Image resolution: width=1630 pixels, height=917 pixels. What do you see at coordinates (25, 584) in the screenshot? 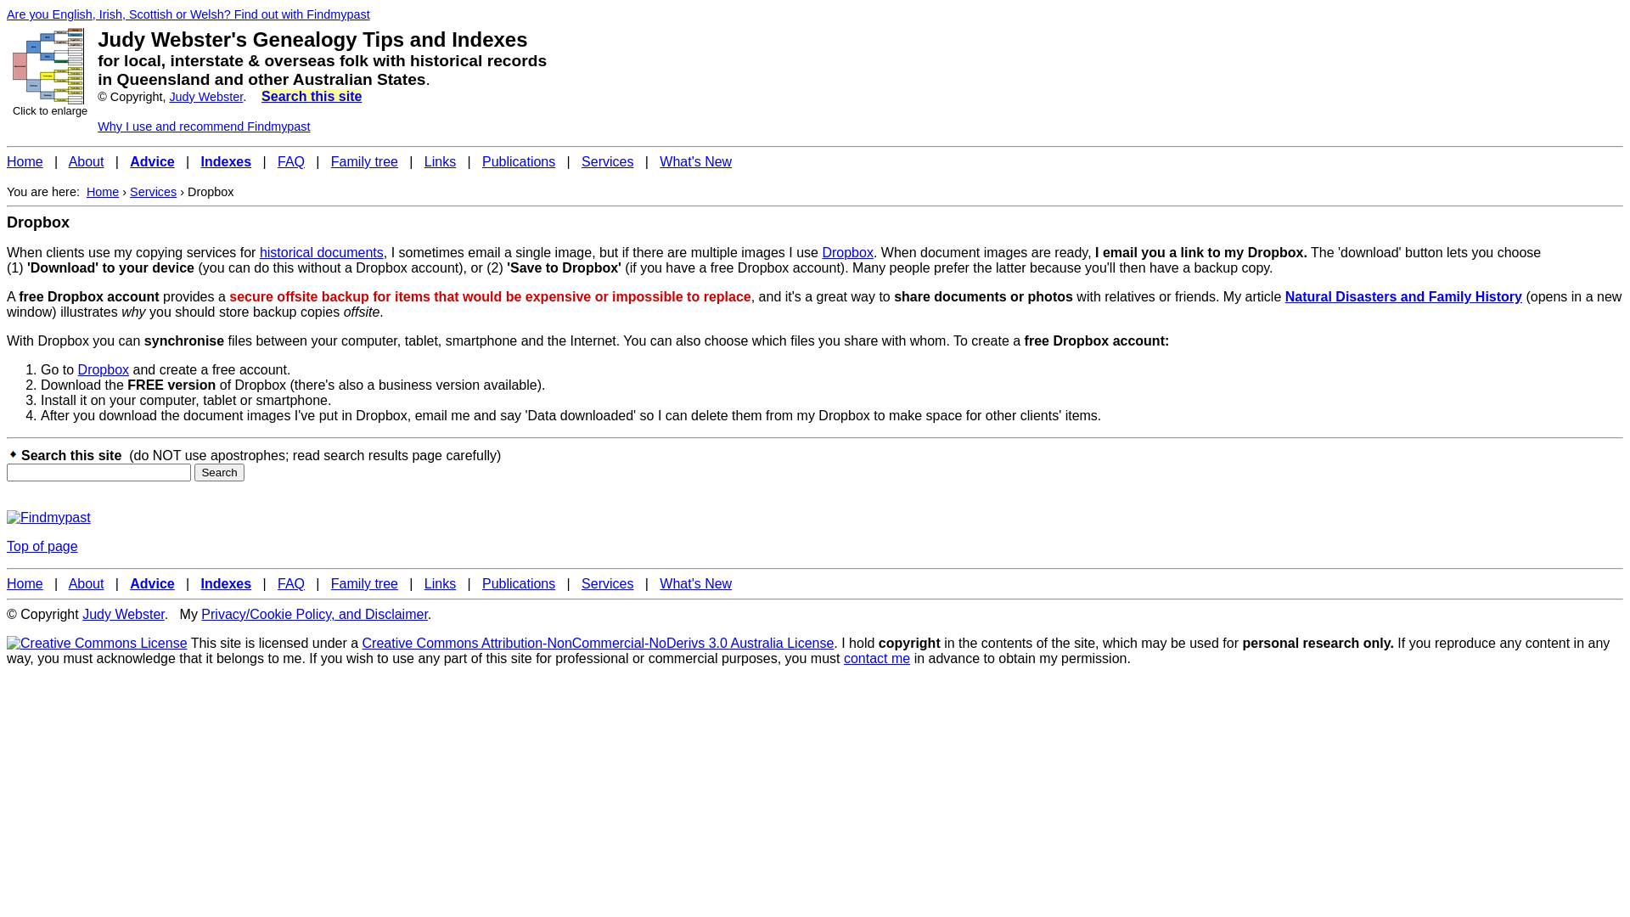
I see `Home` at bounding box center [25, 584].